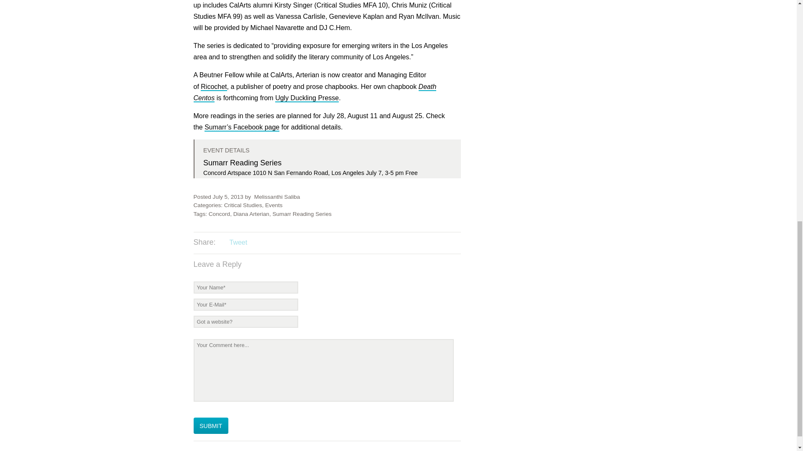  What do you see at coordinates (307, 98) in the screenshot?
I see `Ugly Duckling Presse` at bounding box center [307, 98].